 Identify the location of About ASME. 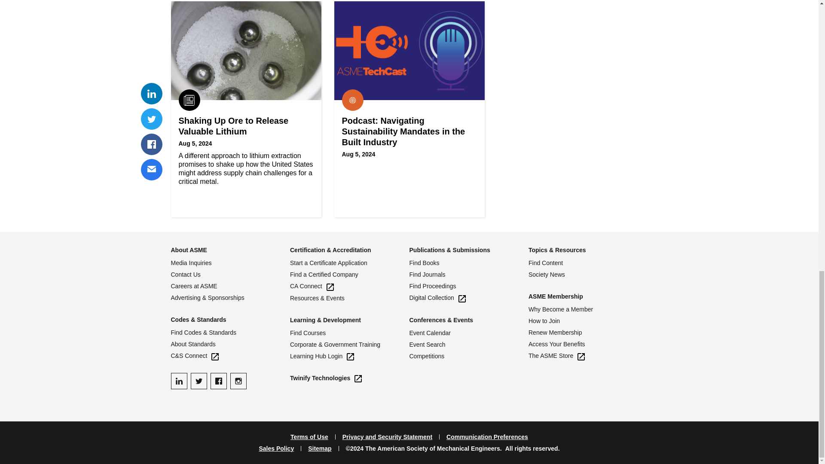
(189, 250).